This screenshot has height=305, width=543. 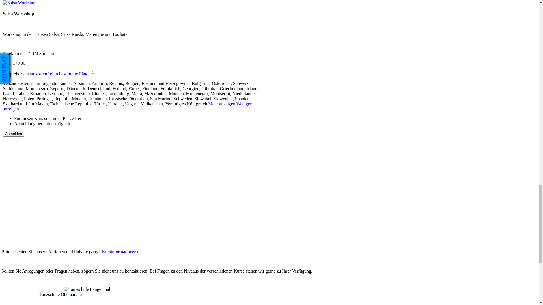 What do you see at coordinates (39, 180) in the screenshot?
I see `Bachata Tanzkurs` at bounding box center [39, 180].